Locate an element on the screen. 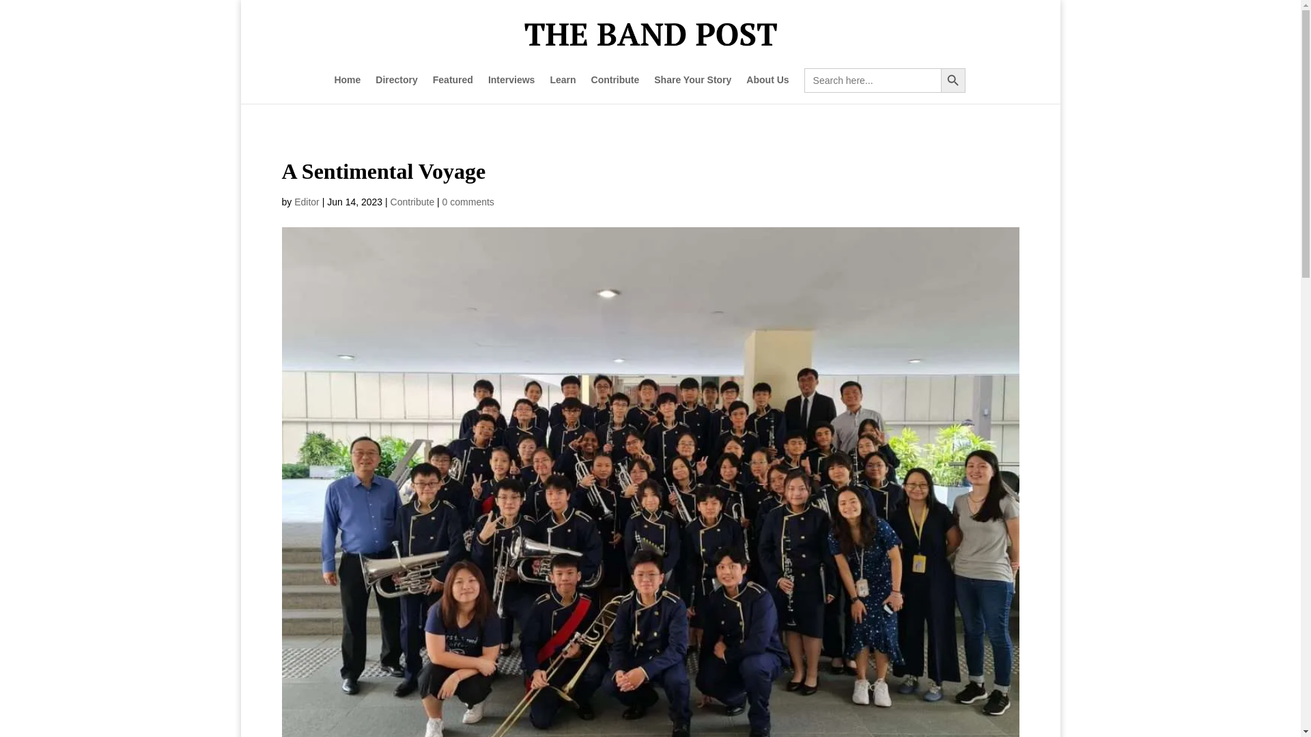  Learn is located at coordinates (562, 89).